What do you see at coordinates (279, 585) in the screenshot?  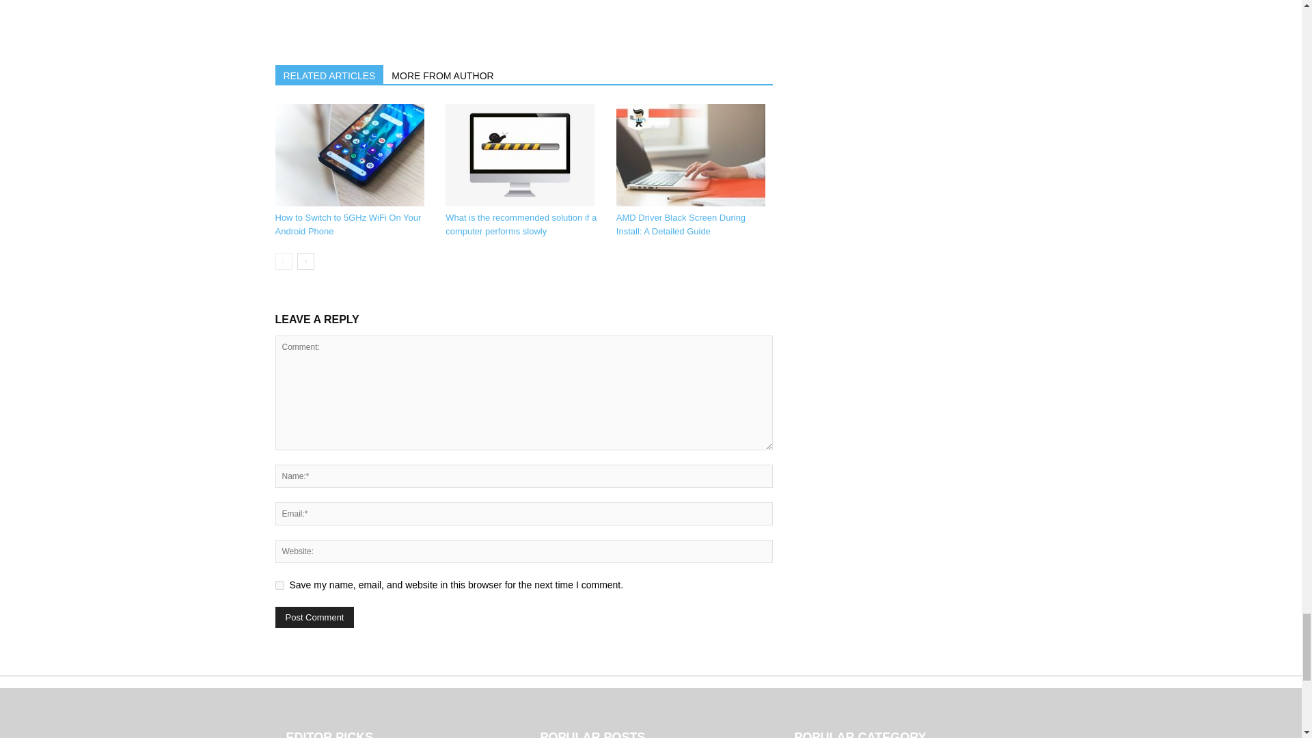 I see `yes` at bounding box center [279, 585].